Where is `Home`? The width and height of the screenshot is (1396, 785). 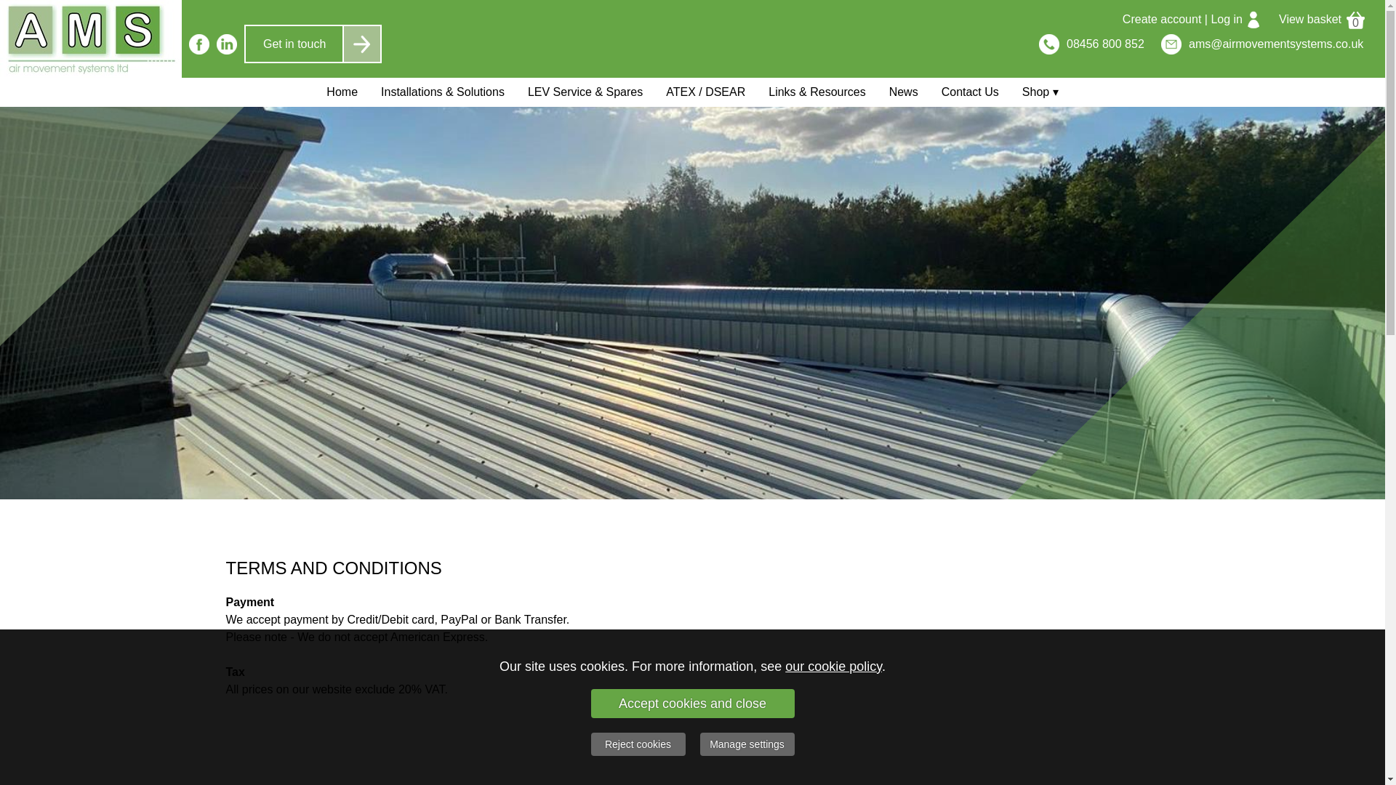
Home is located at coordinates (342, 92).